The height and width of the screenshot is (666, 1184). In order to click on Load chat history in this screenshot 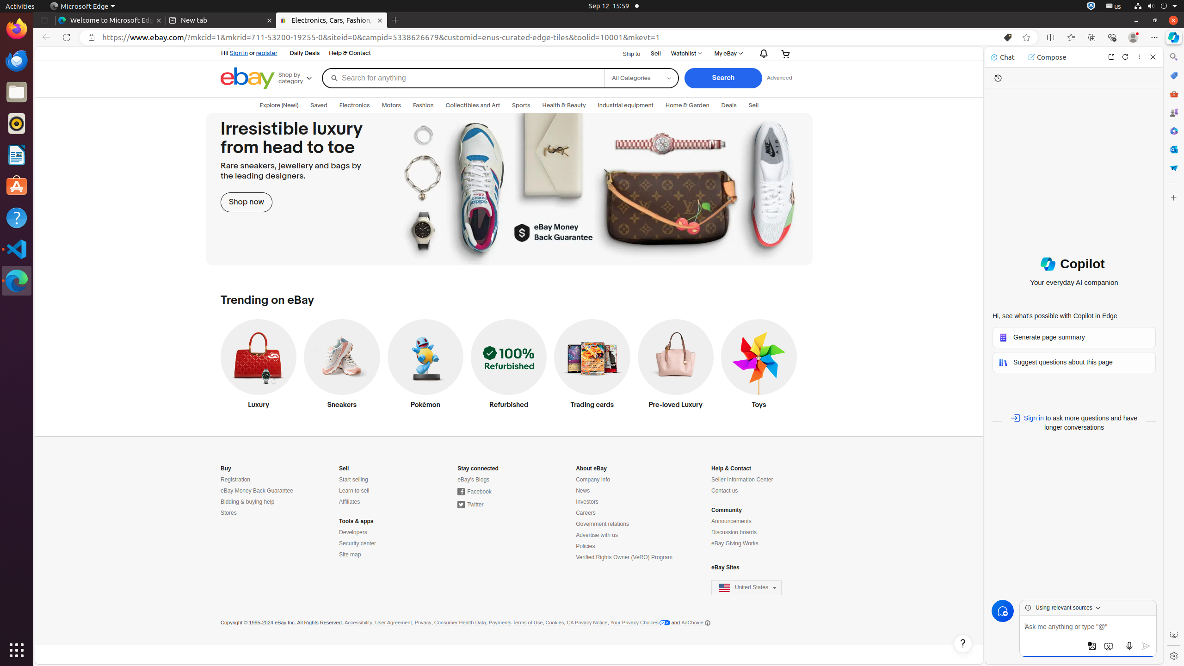, I will do `click(998, 78)`.